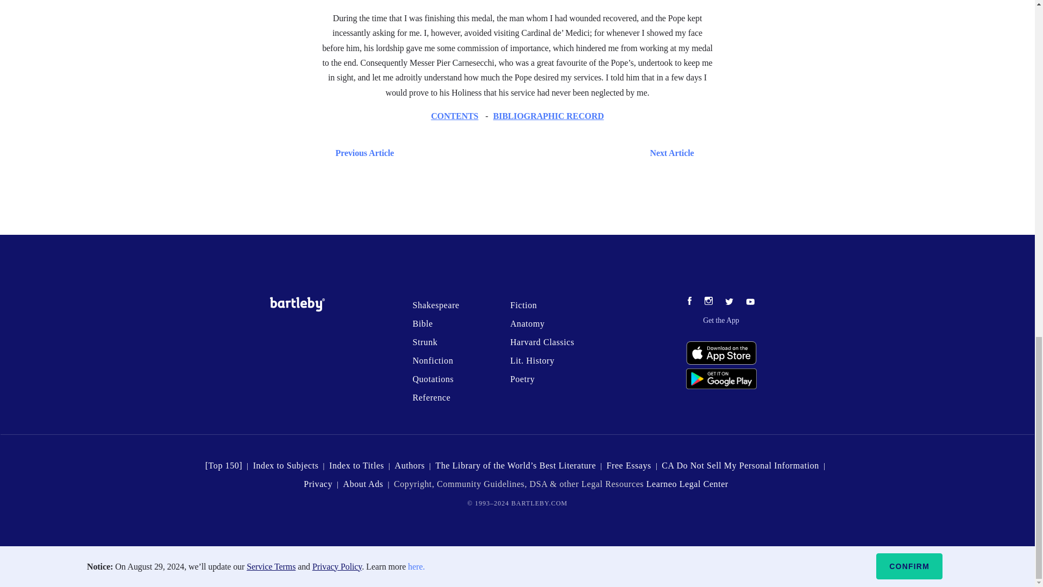 The height and width of the screenshot is (587, 1043). What do you see at coordinates (432, 379) in the screenshot?
I see `Quotations` at bounding box center [432, 379].